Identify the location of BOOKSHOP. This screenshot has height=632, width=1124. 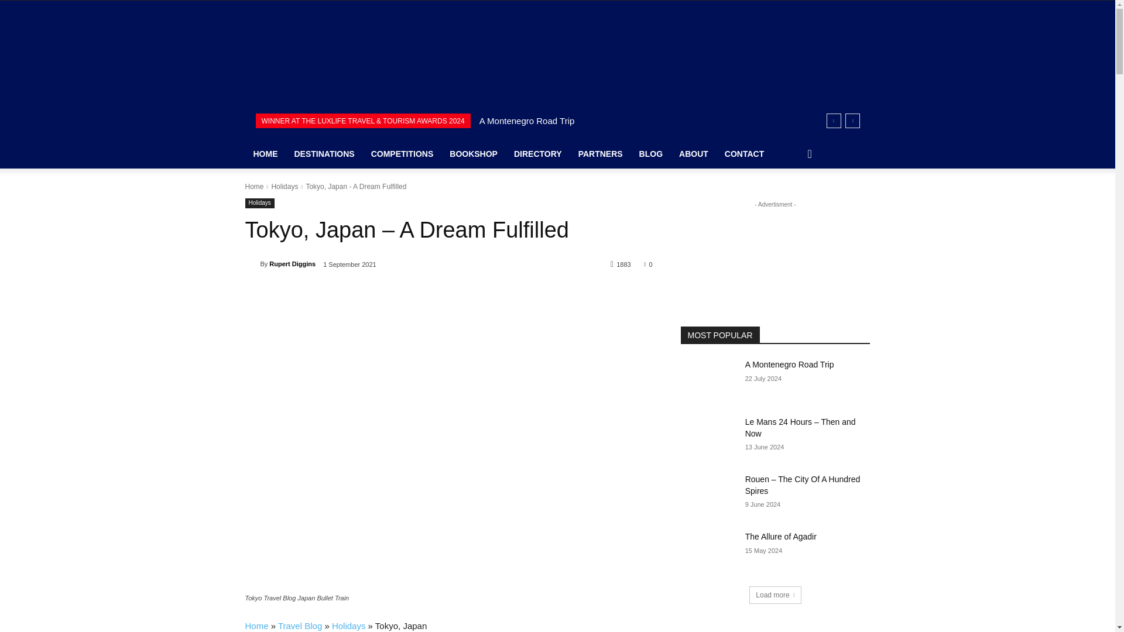
(474, 153).